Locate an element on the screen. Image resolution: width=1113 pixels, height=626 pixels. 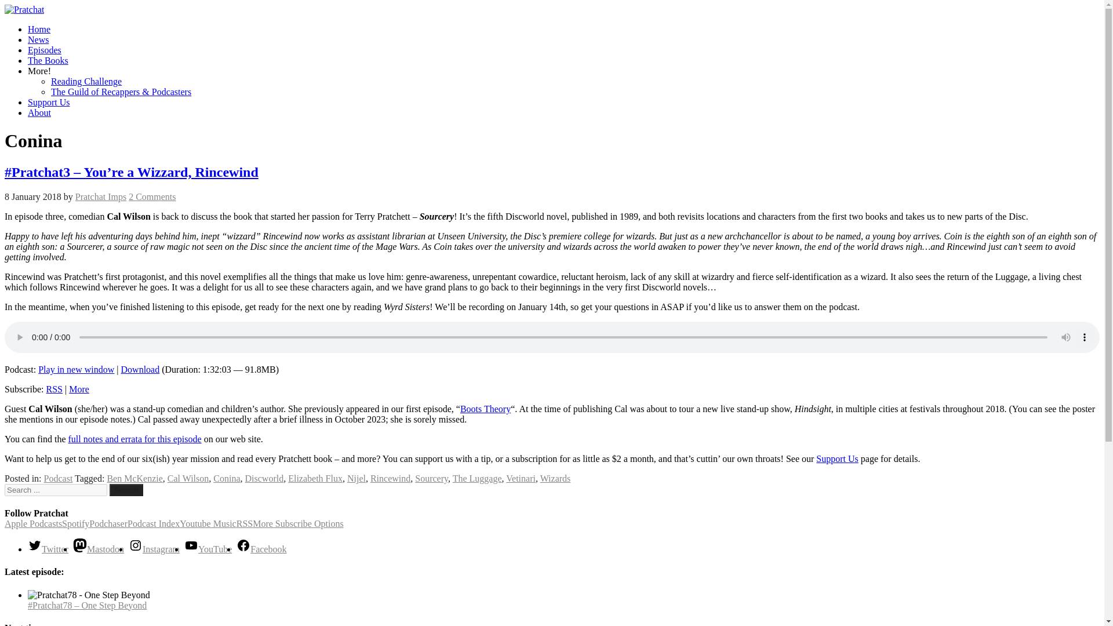
More! is located at coordinates (39, 71).